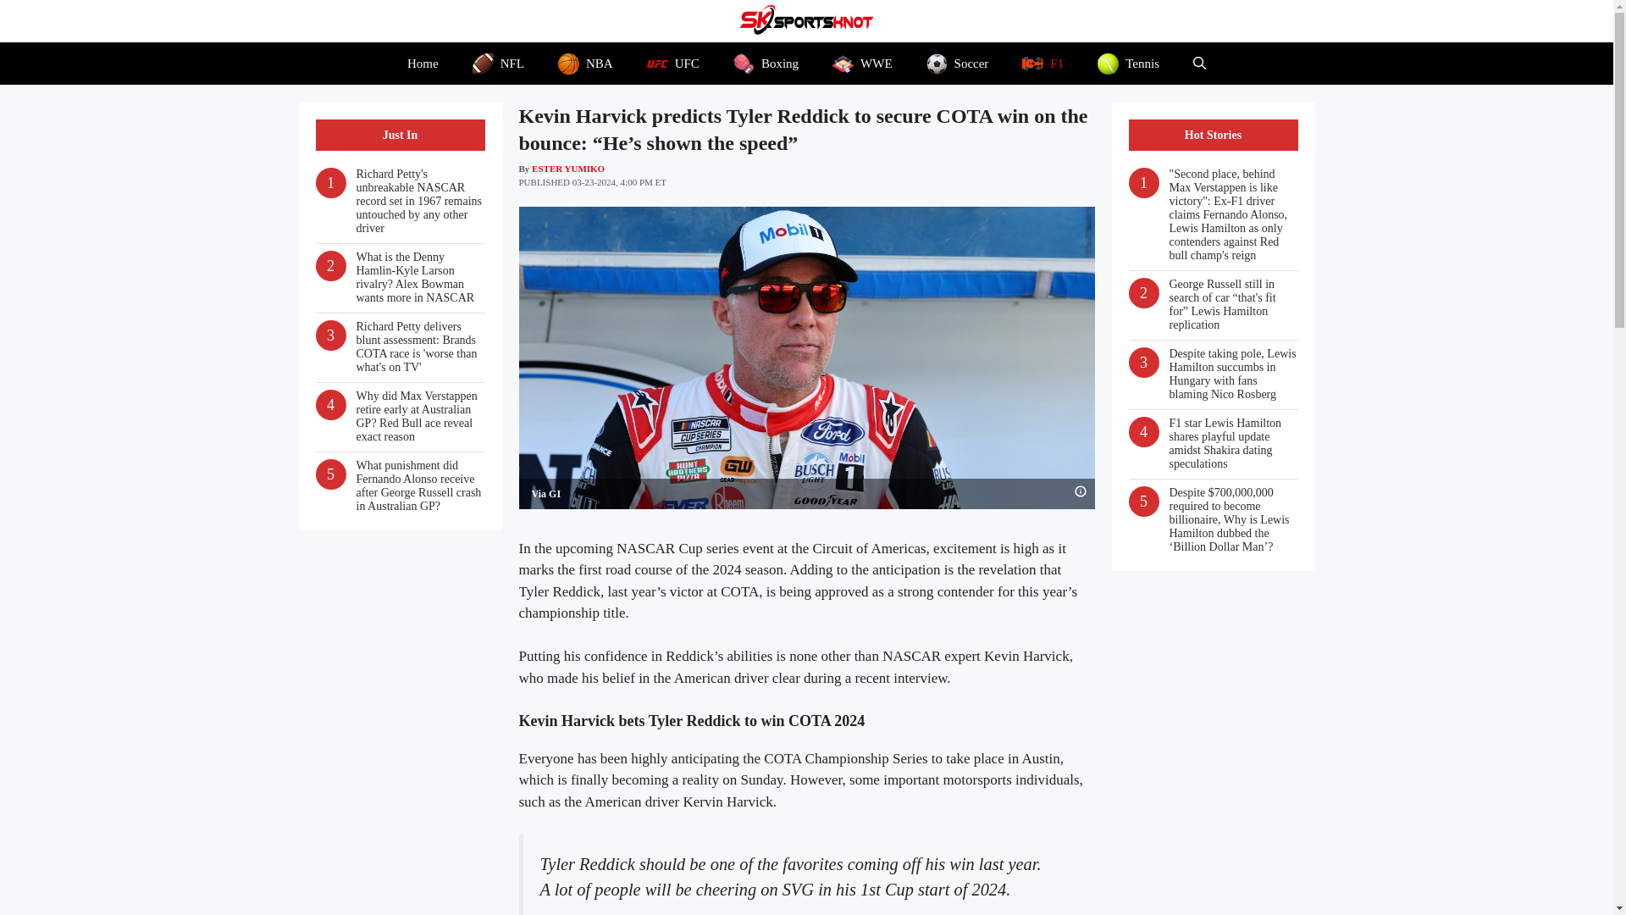 This screenshot has height=915, width=1626. Describe the element at coordinates (1043, 63) in the screenshot. I see `F1` at that location.